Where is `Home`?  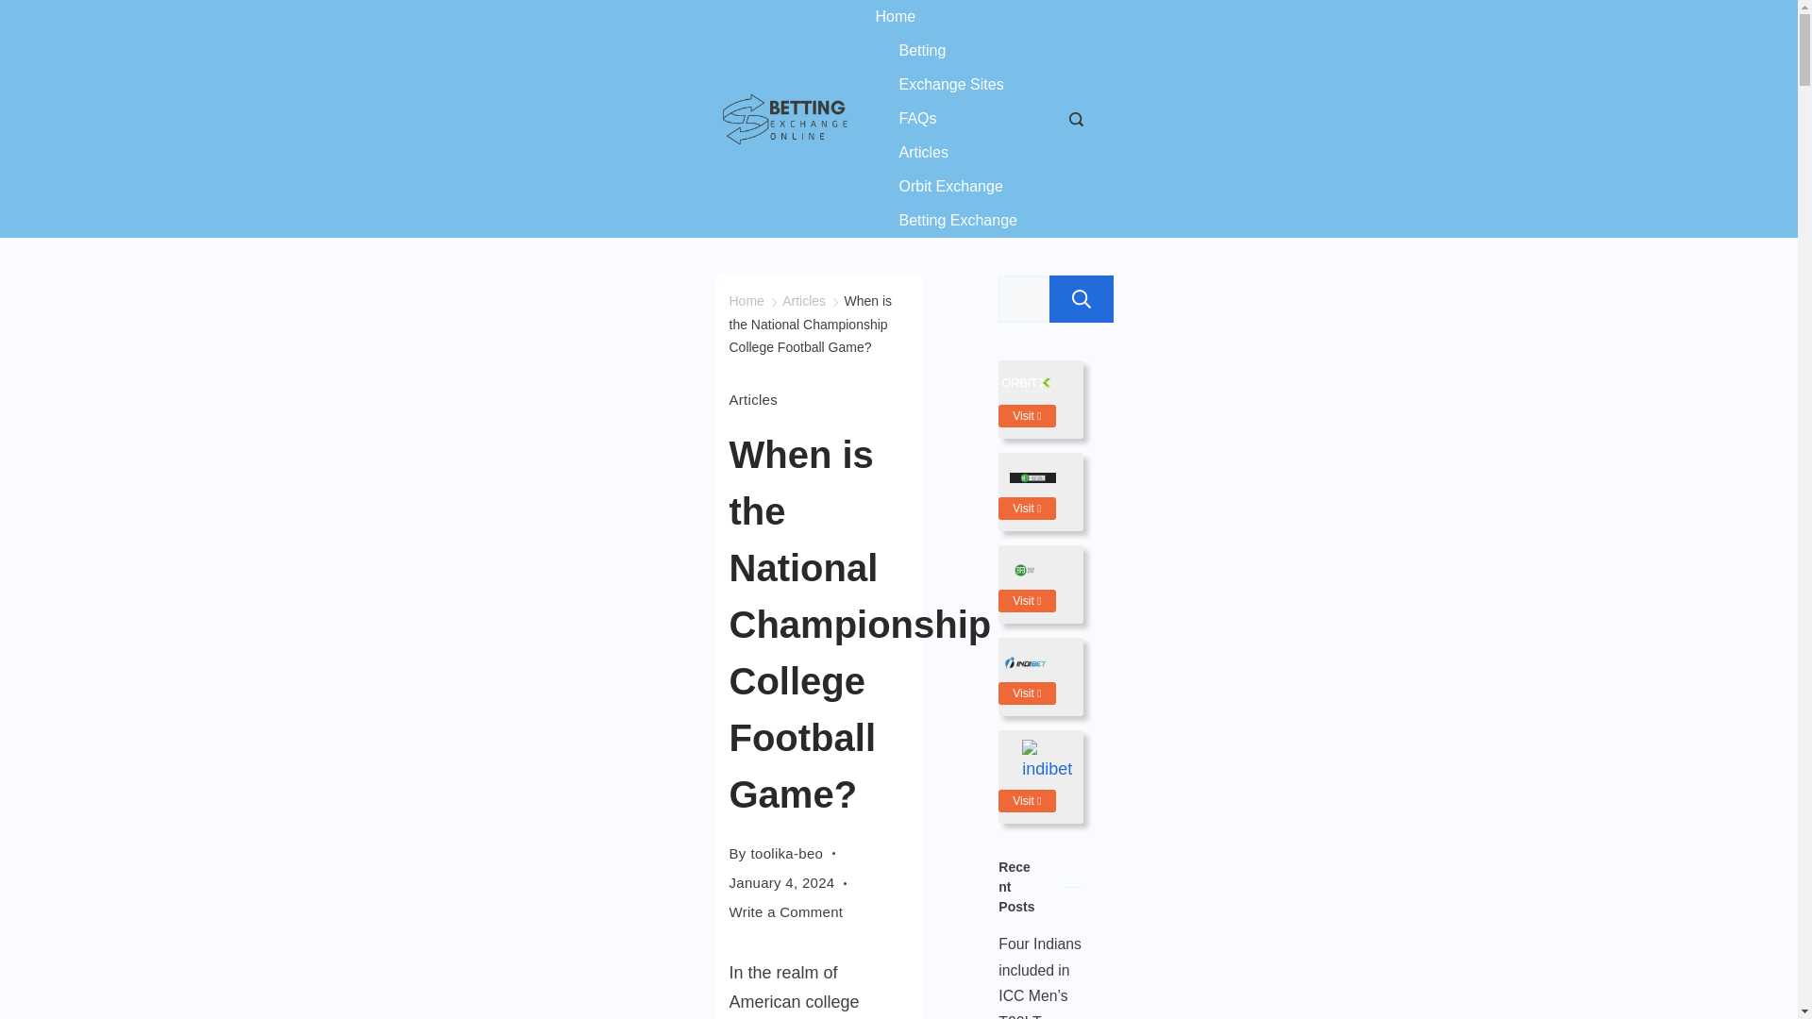
Home is located at coordinates (908, 17).